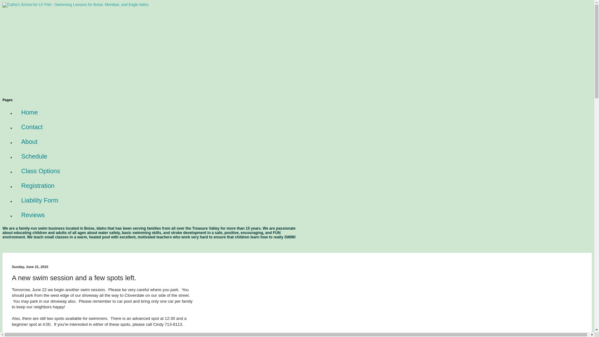 The image size is (599, 337). I want to click on Contact, so click(32, 127).